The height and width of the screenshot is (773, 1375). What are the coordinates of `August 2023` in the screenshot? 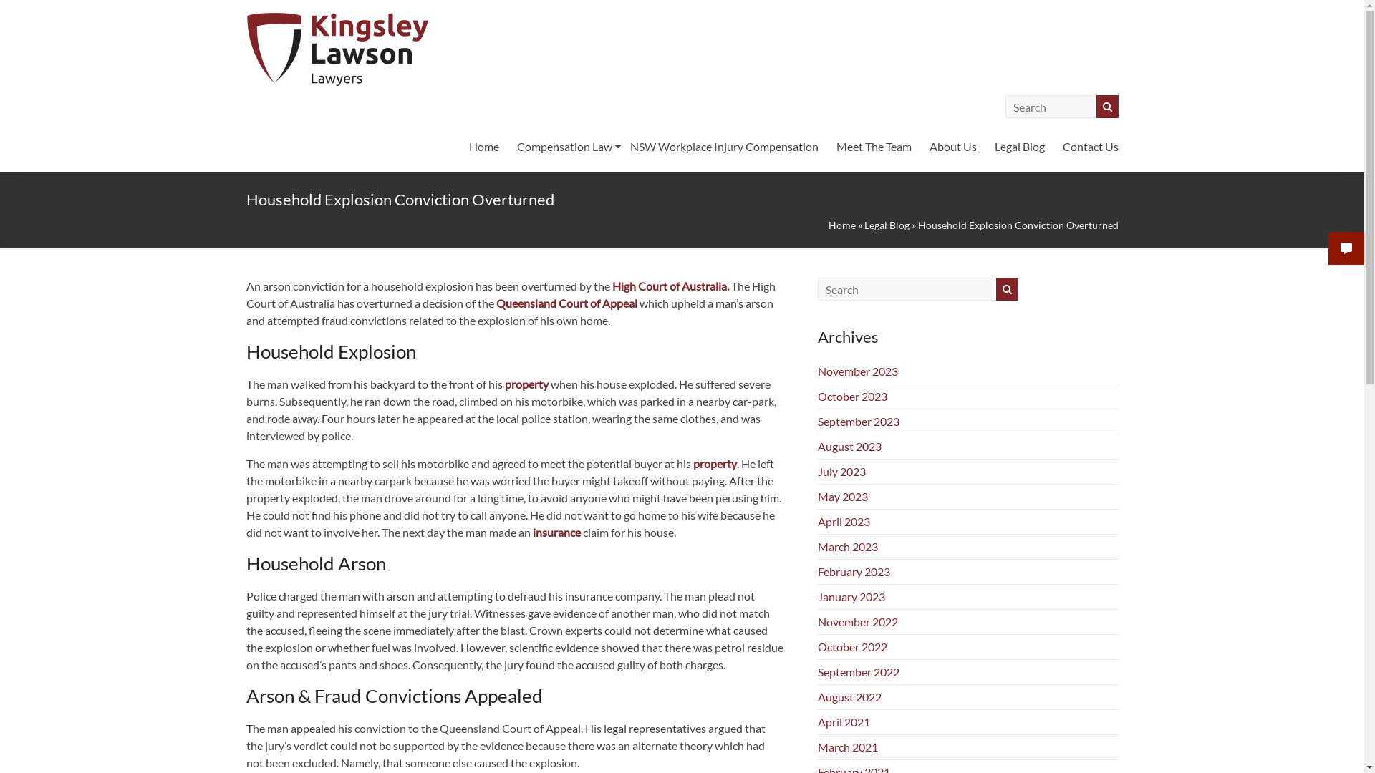 It's located at (849, 447).